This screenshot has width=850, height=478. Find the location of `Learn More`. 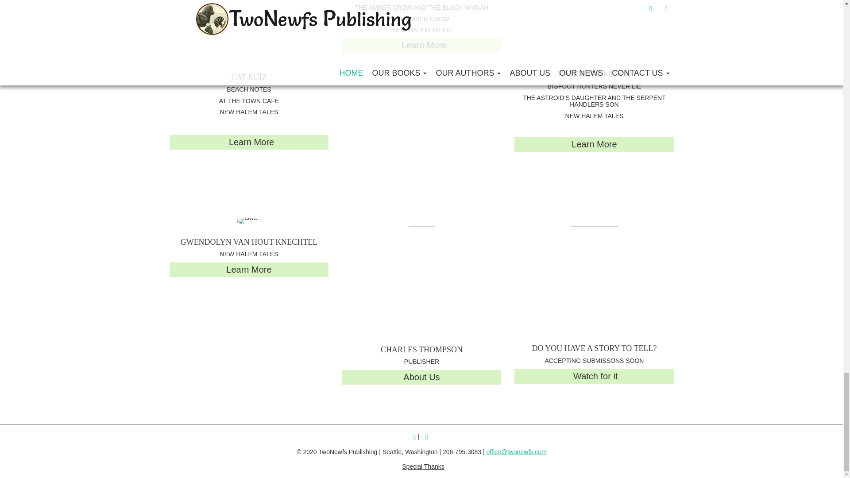

Learn More is located at coordinates (250, 142).